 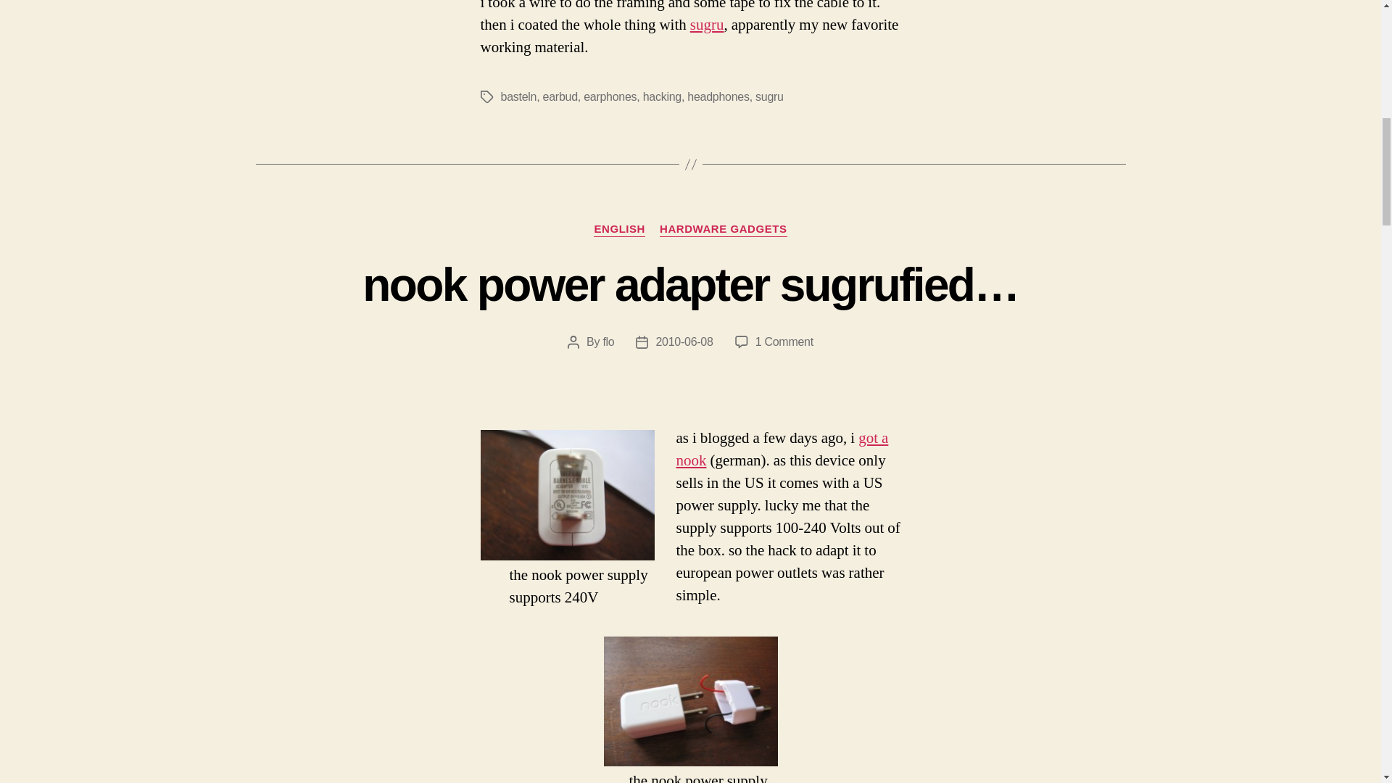 What do you see at coordinates (608, 341) in the screenshot?
I see `flo` at bounding box center [608, 341].